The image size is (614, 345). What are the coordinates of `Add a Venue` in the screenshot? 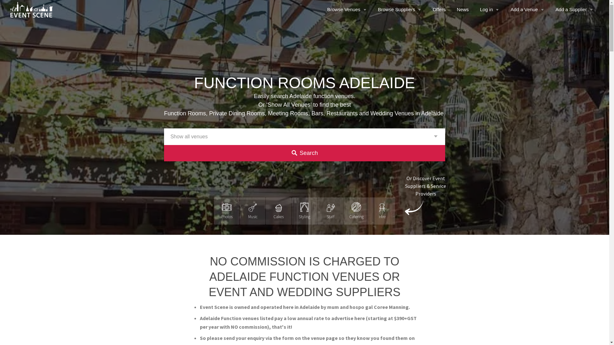 It's located at (528, 10).